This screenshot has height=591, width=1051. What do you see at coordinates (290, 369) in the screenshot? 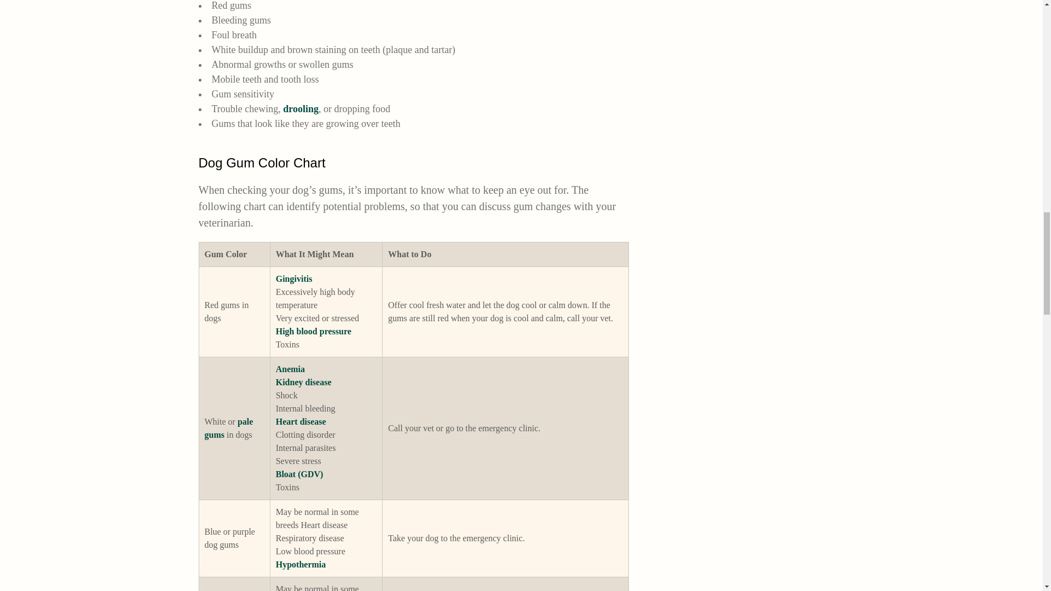
I see `Anemia` at bounding box center [290, 369].